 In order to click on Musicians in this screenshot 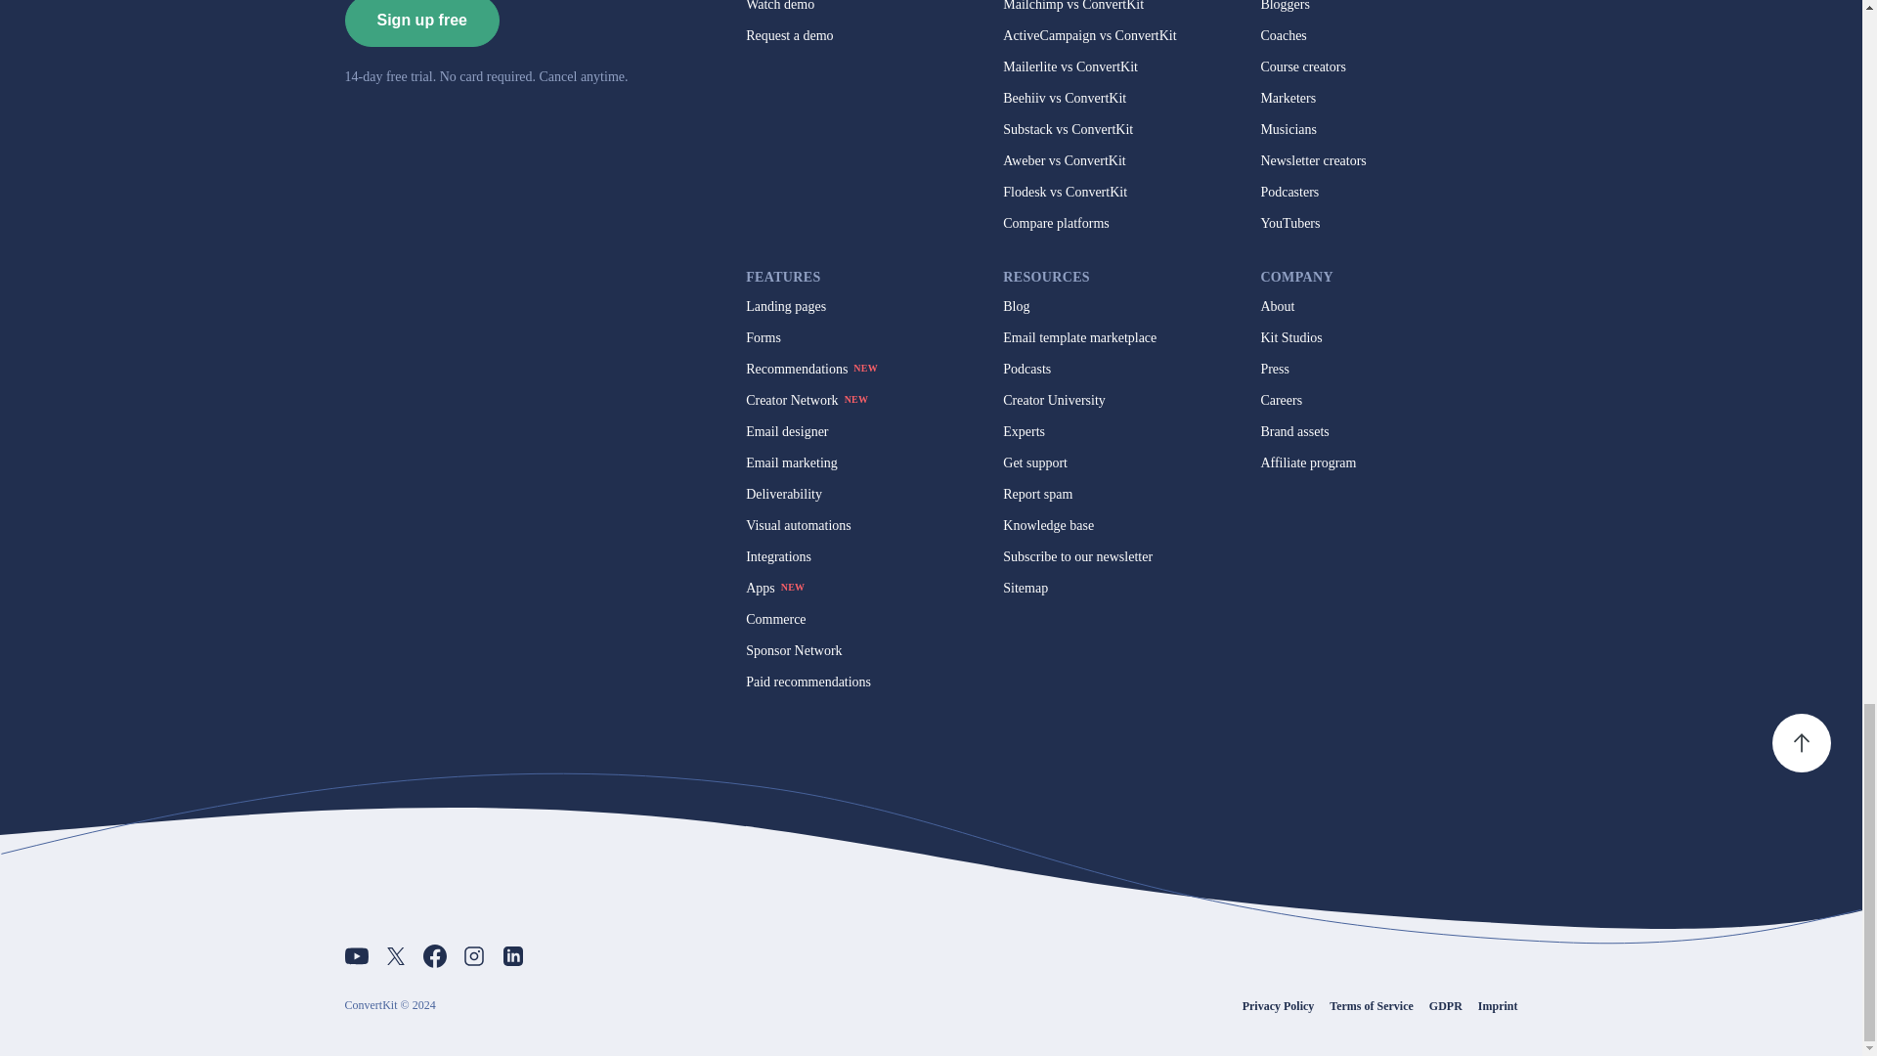, I will do `click(1288, 130)`.